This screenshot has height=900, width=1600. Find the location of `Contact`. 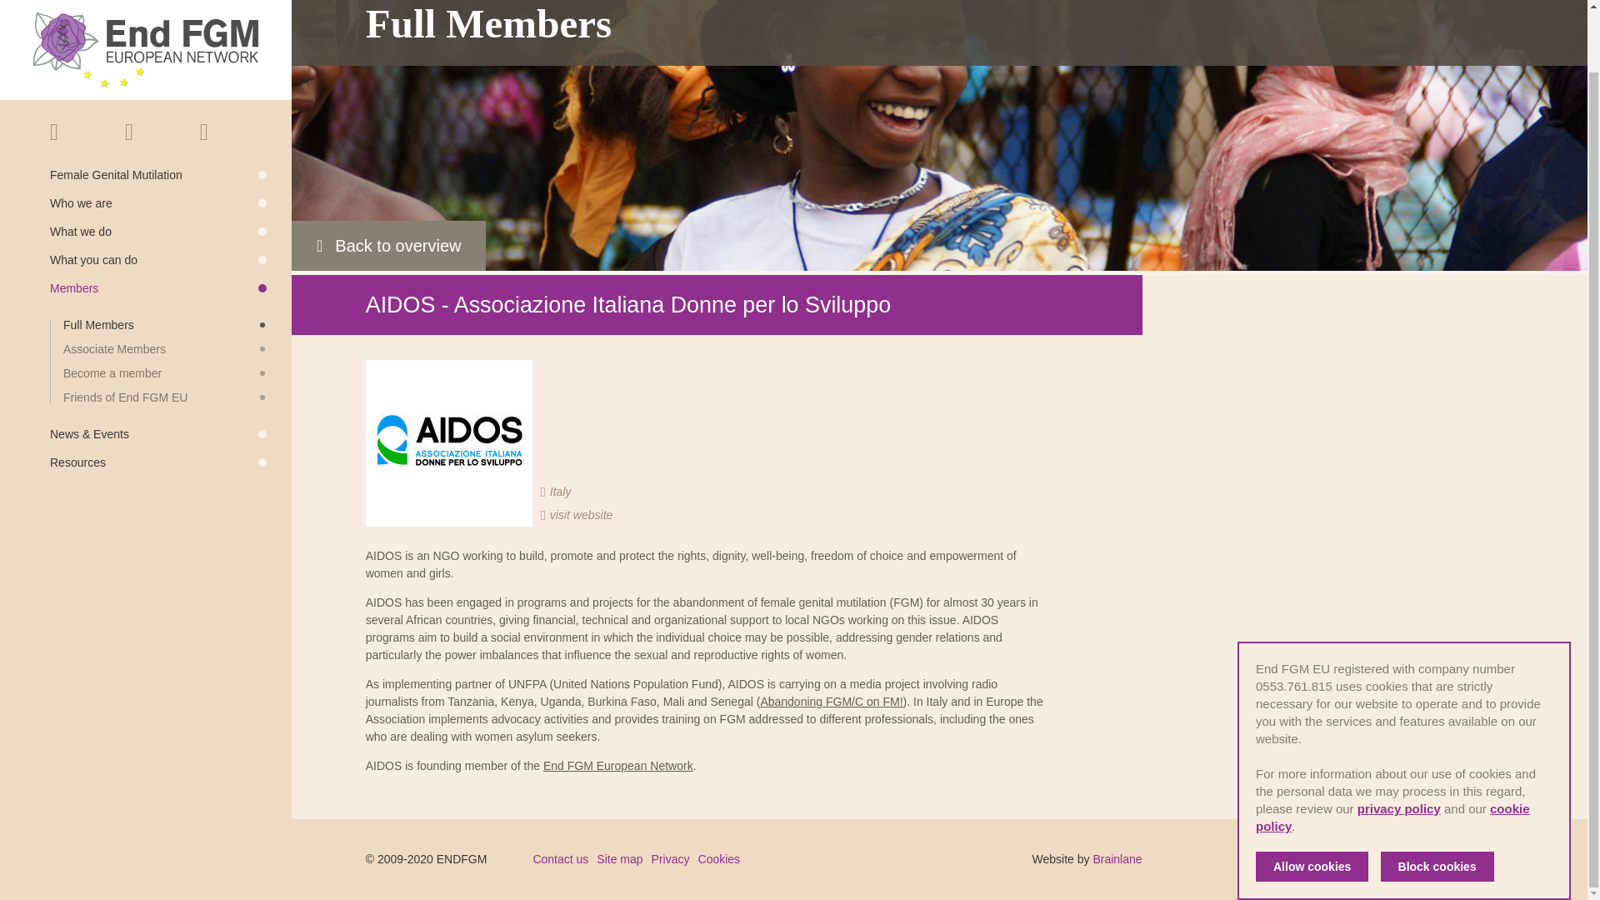

Contact is located at coordinates (128, 65).